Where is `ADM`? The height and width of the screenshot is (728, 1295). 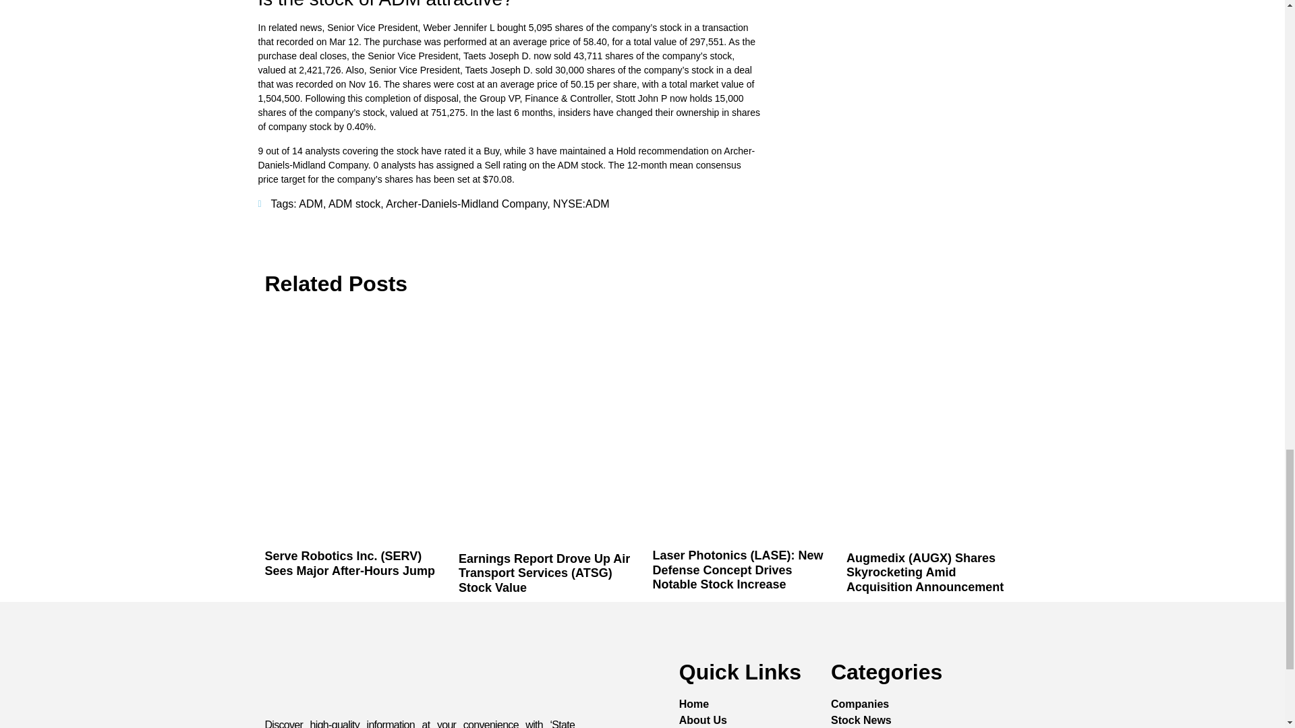 ADM is located at coordinates (310, 204).